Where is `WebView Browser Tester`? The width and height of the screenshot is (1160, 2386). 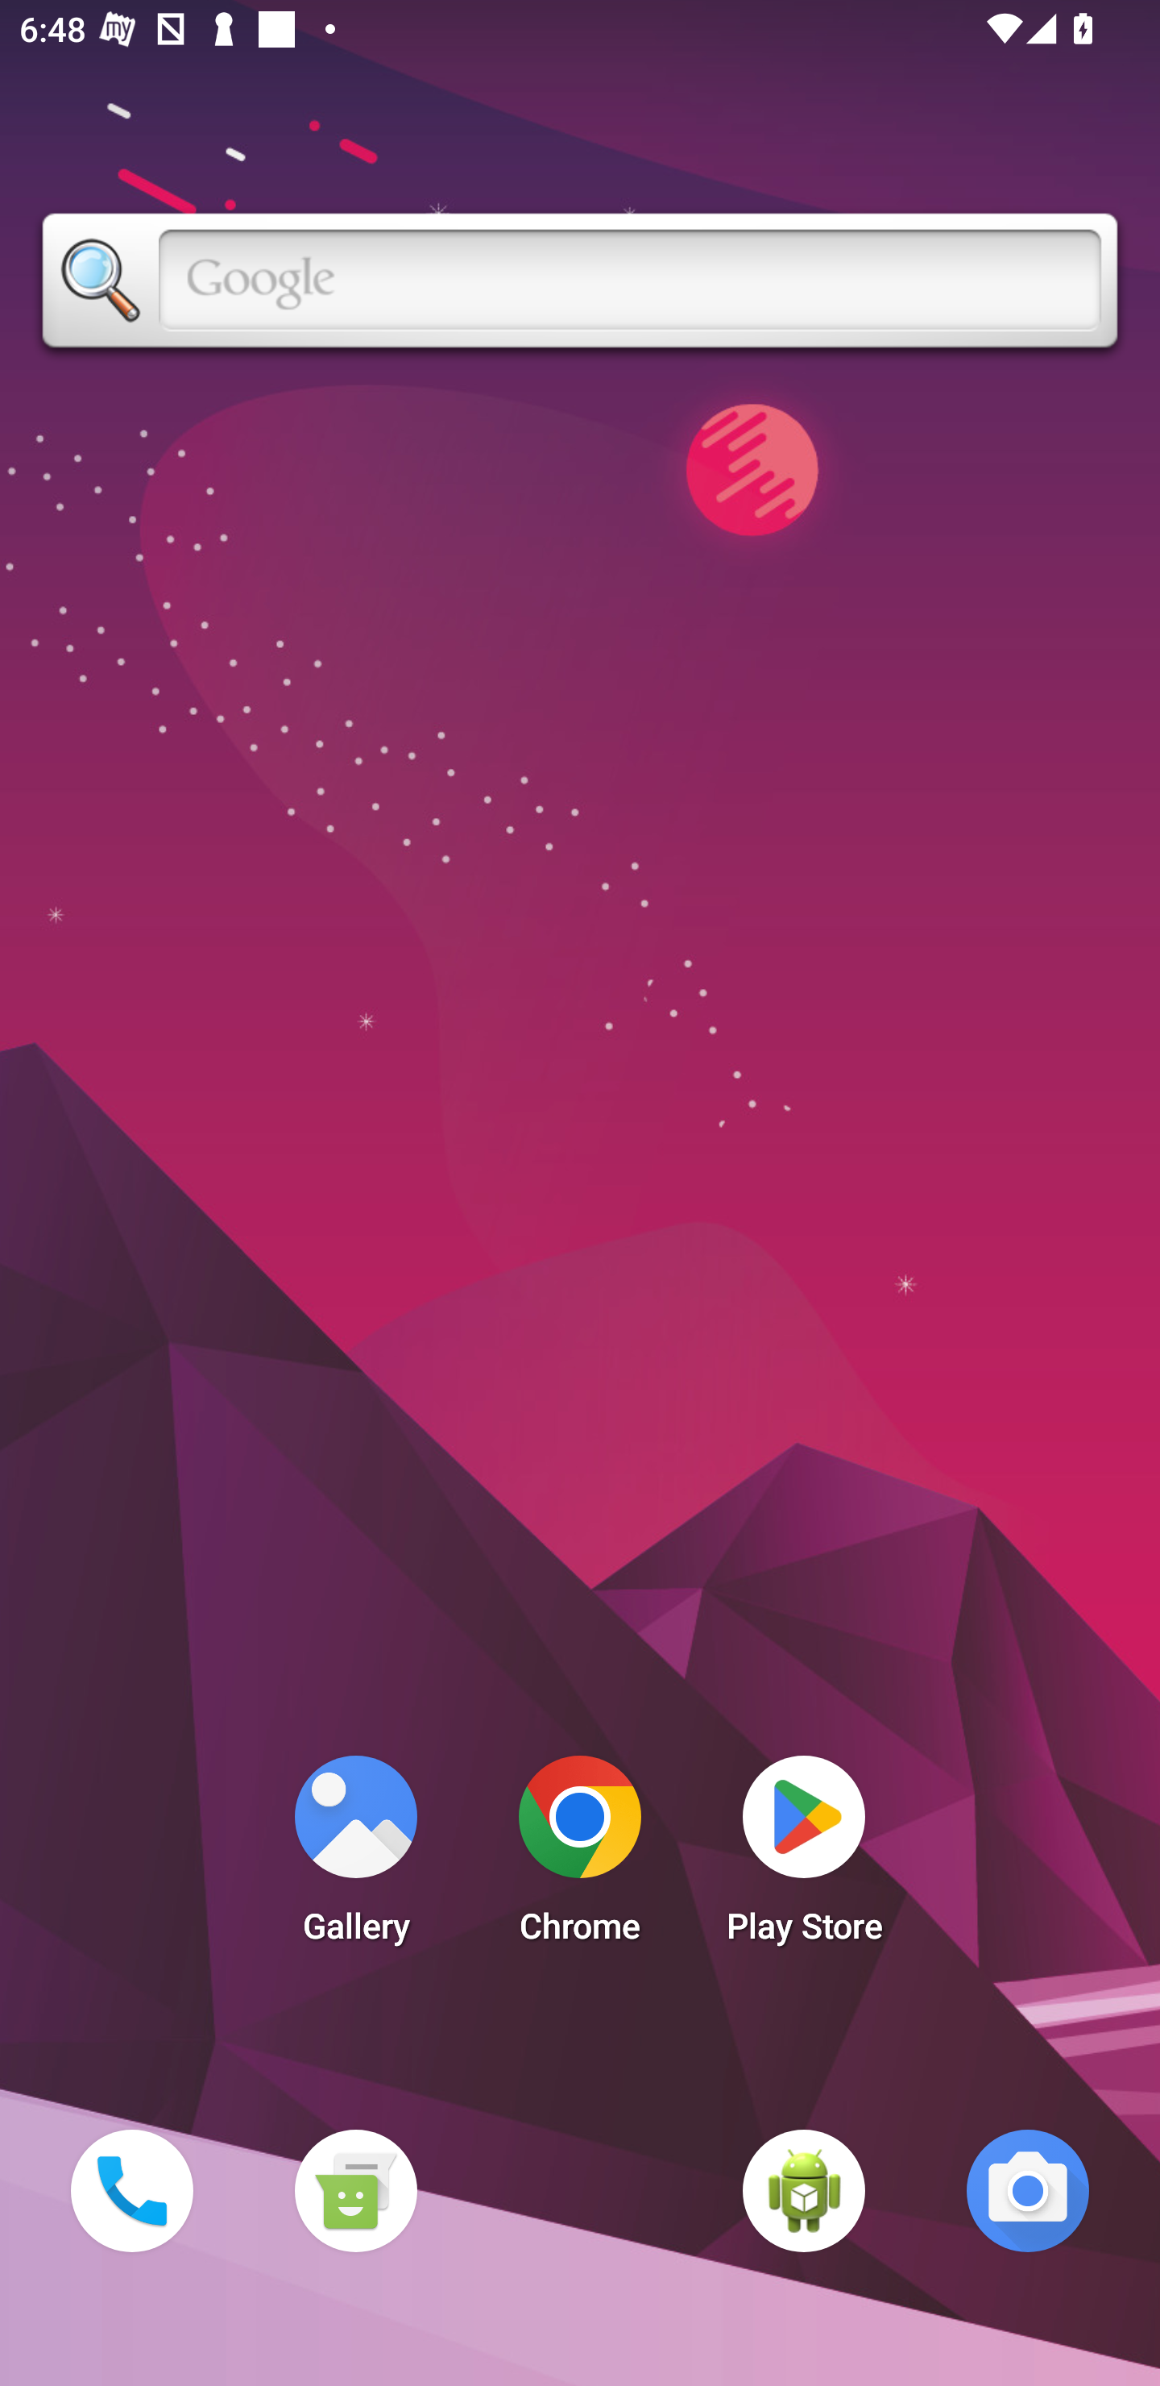
WebView Browser Tester is located at coordinates (804, 2190).